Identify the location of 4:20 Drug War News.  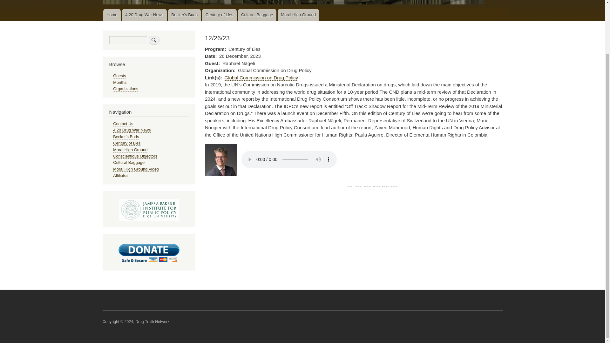
(144, 15).